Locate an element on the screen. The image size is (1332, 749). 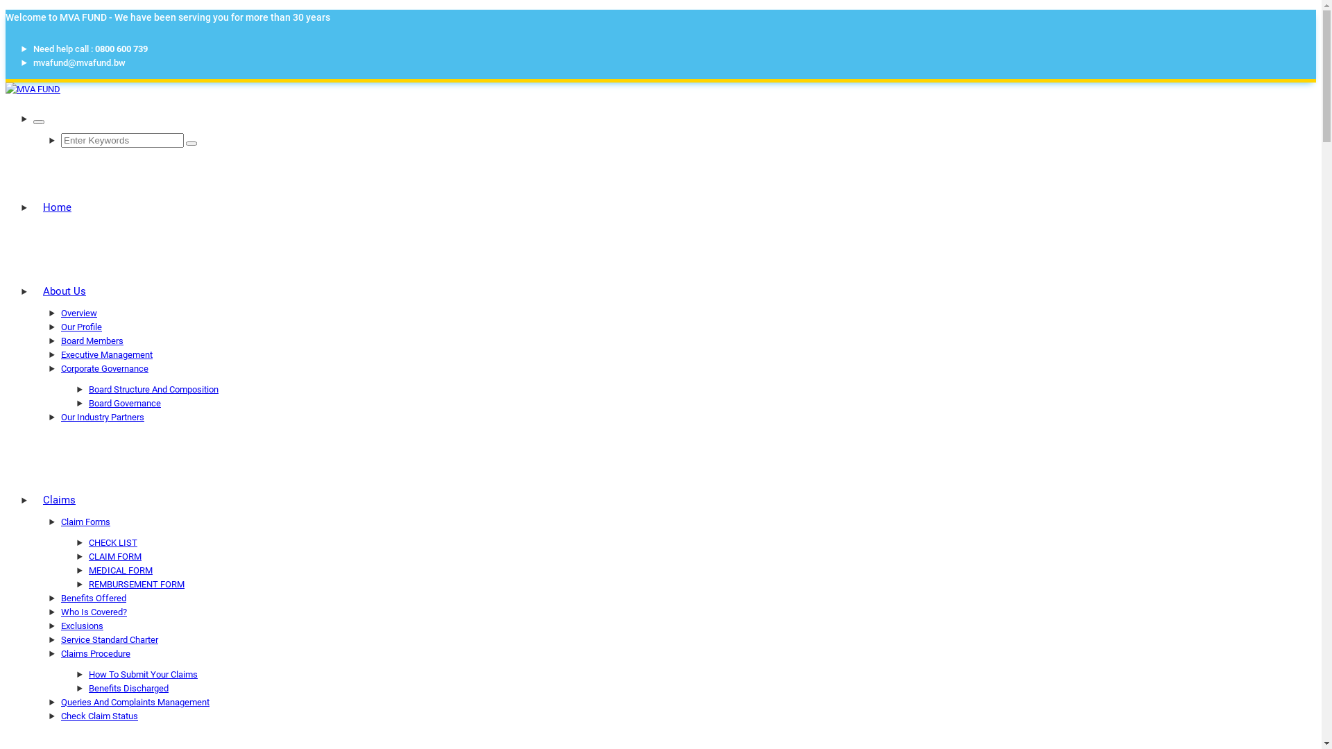
Claims is located at coordinates (59, 500).